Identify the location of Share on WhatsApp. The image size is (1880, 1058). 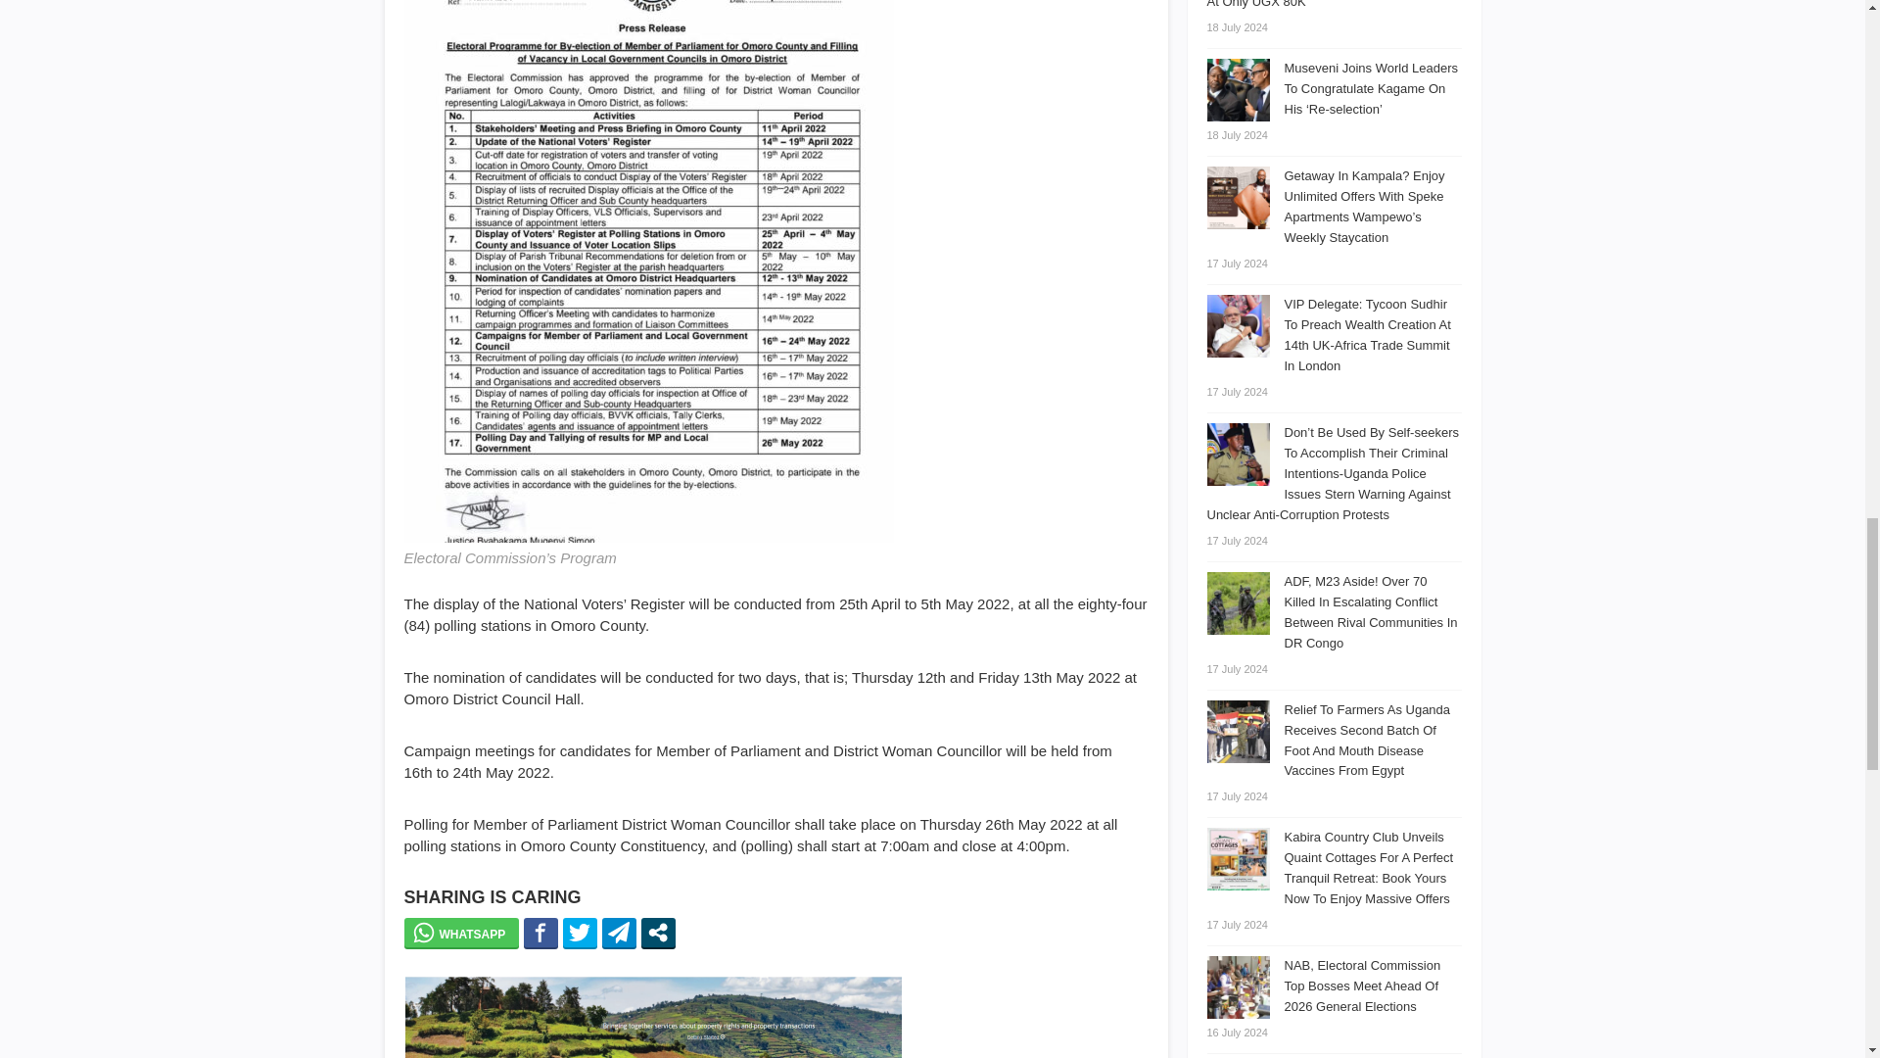
(460, 933).